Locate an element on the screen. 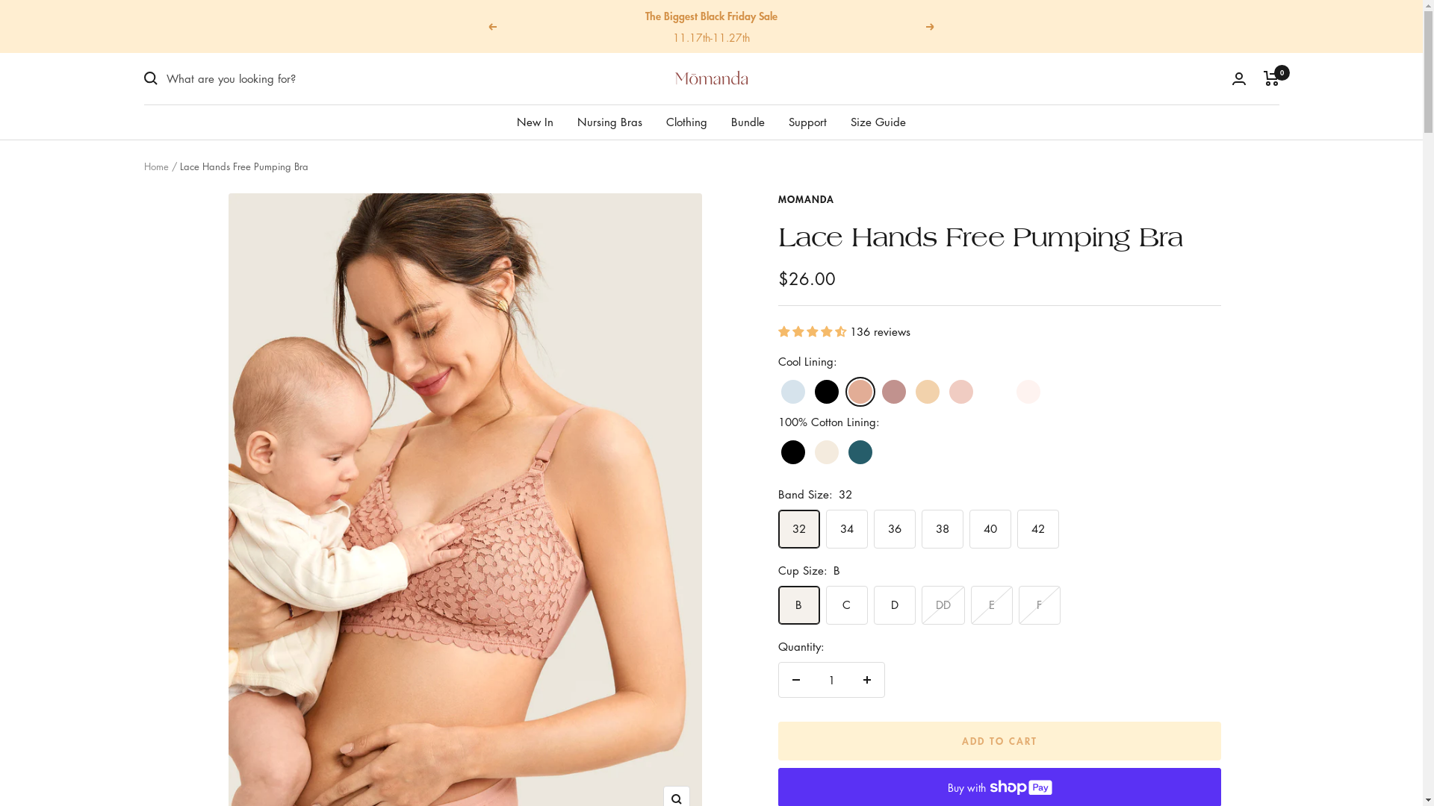  Decrease quantity is located at coordinates (796, 680).